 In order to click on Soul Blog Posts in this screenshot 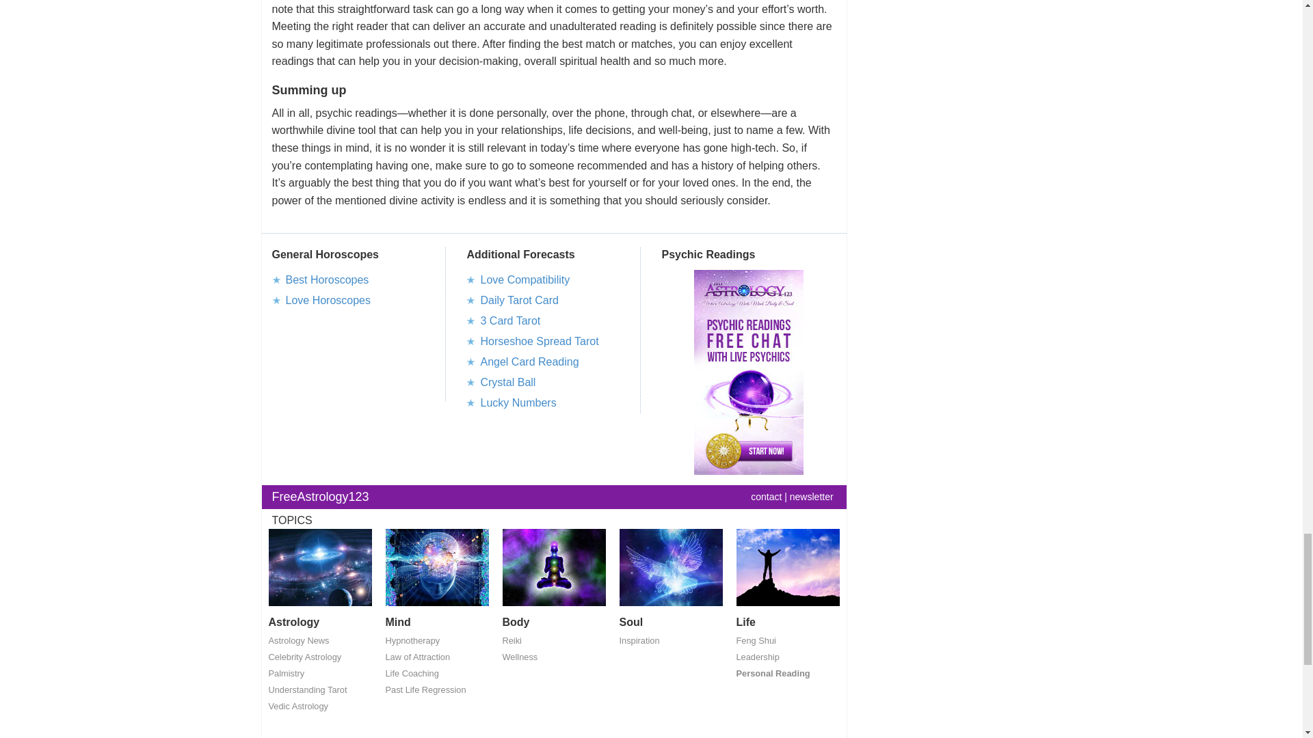, I will do `click(672, 571)`.